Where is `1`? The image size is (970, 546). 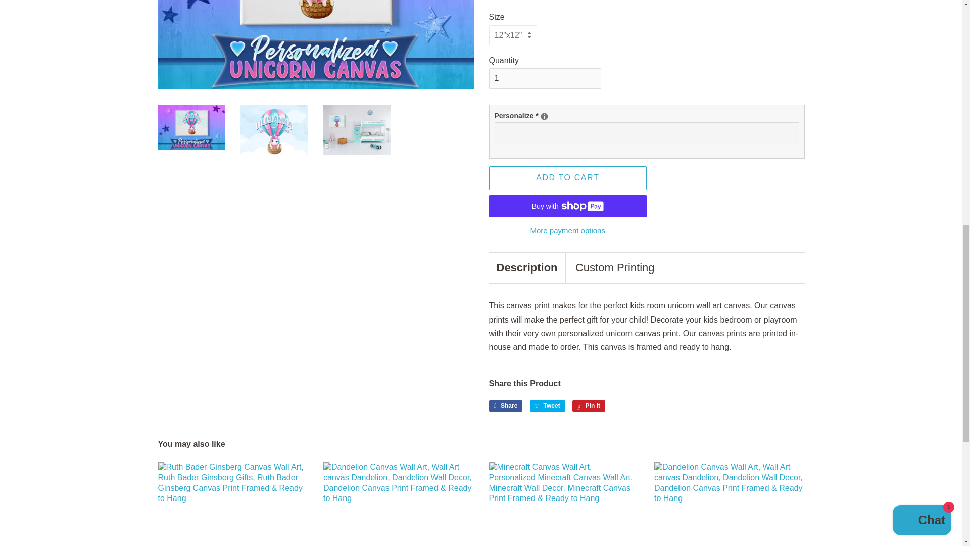 1 is located at coordinates (545, 79).